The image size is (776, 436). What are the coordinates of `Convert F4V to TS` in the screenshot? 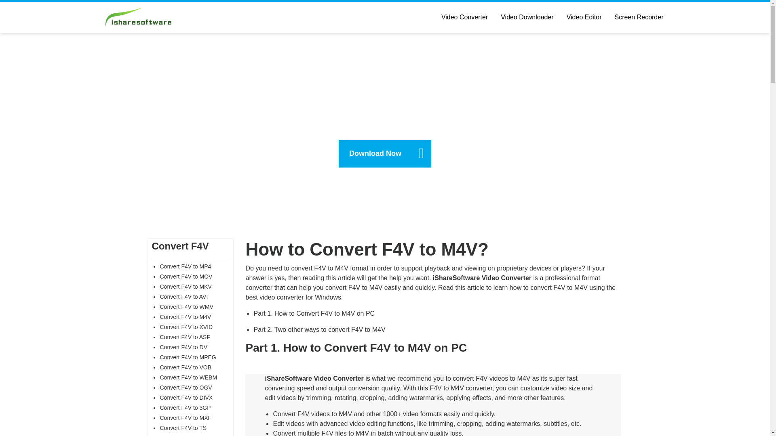 It's located at (183, 428).